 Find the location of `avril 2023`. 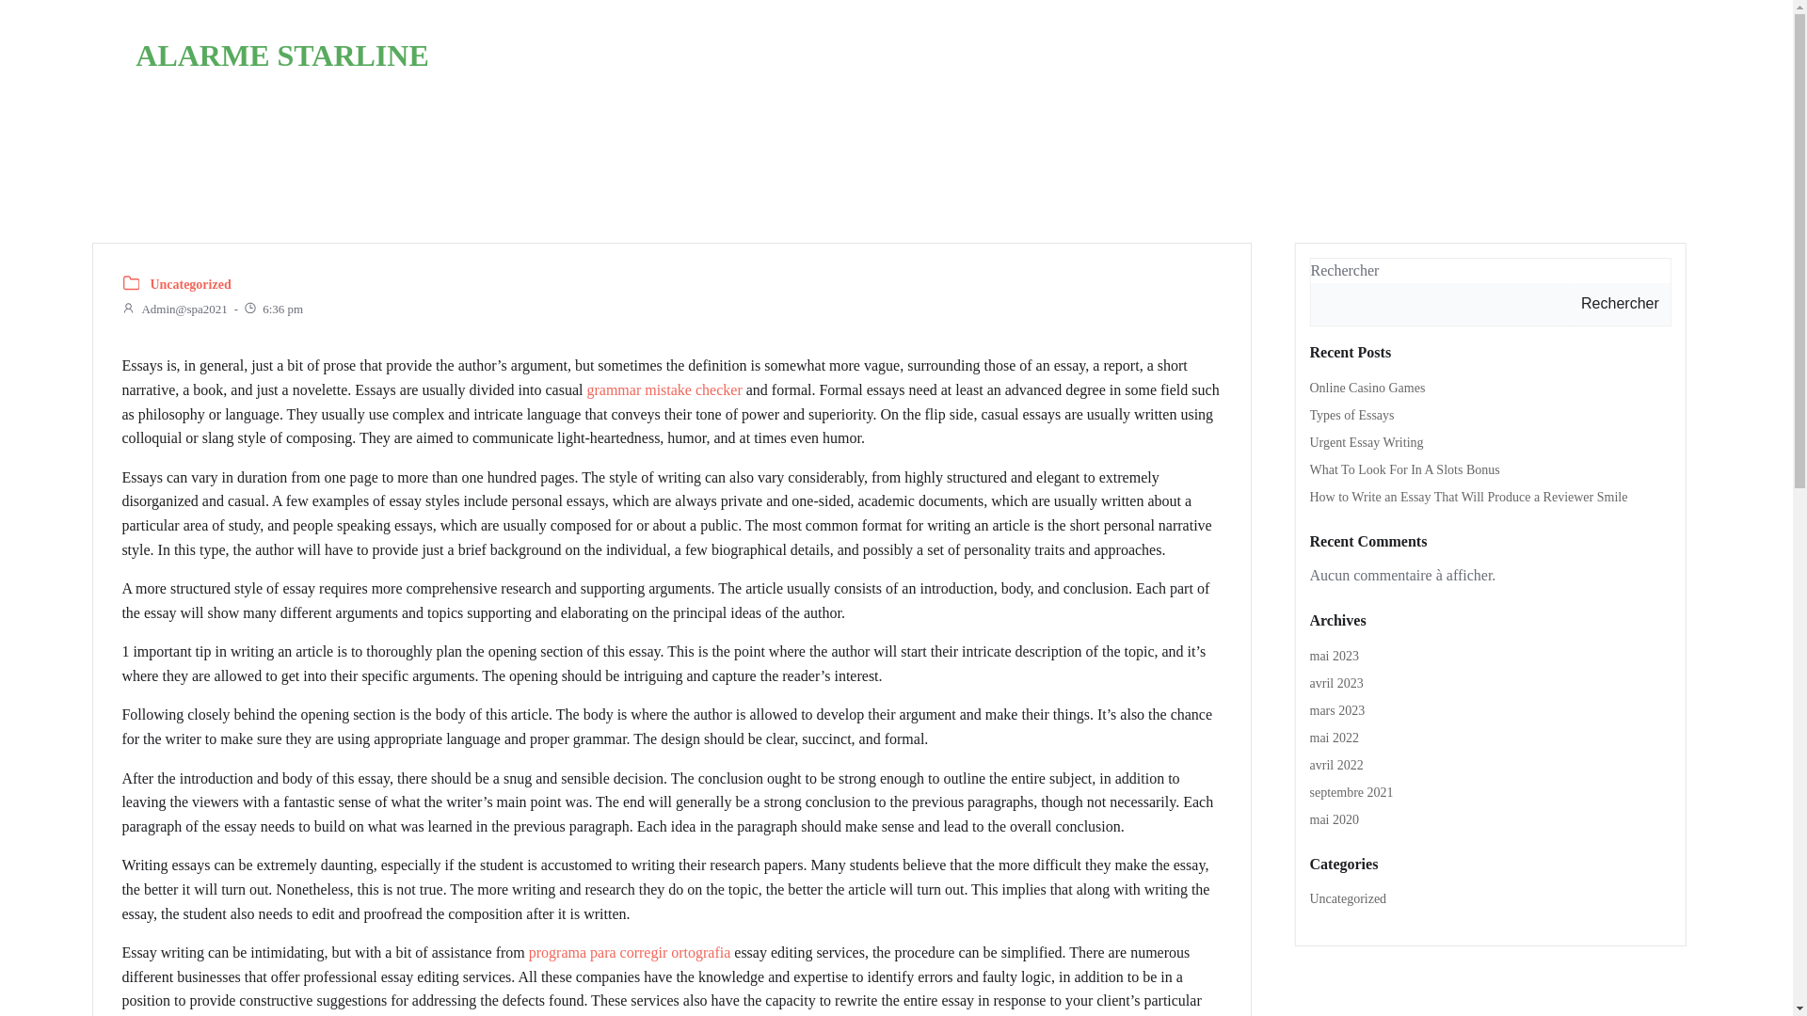

avril 2023 is located at coordinates (1336, 683).